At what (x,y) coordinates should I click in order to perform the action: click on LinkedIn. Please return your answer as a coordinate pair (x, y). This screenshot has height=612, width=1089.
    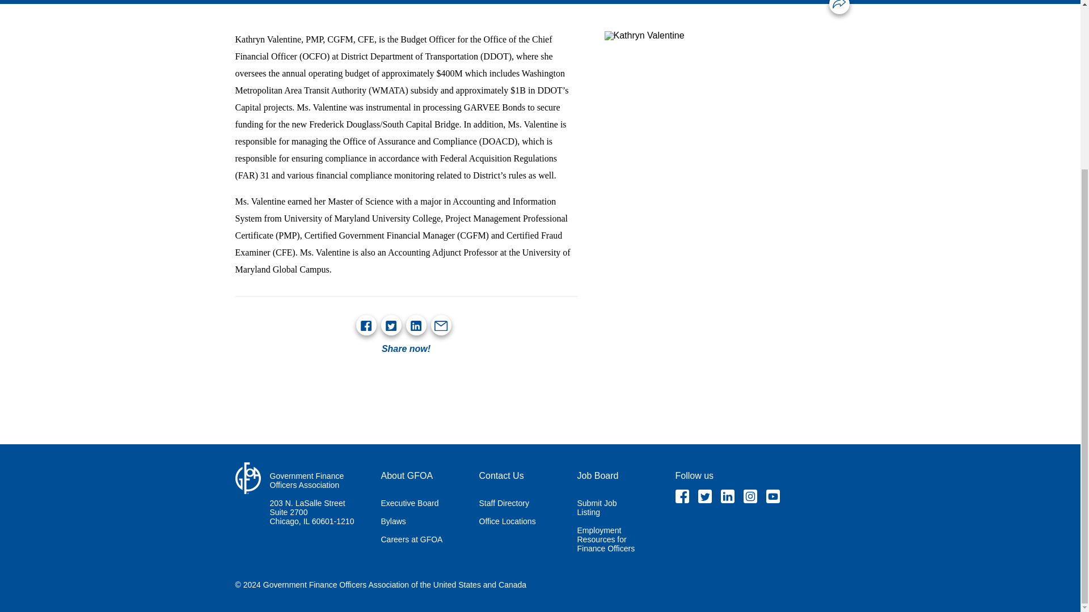
    Looking at the image, I should click on (415, 325).